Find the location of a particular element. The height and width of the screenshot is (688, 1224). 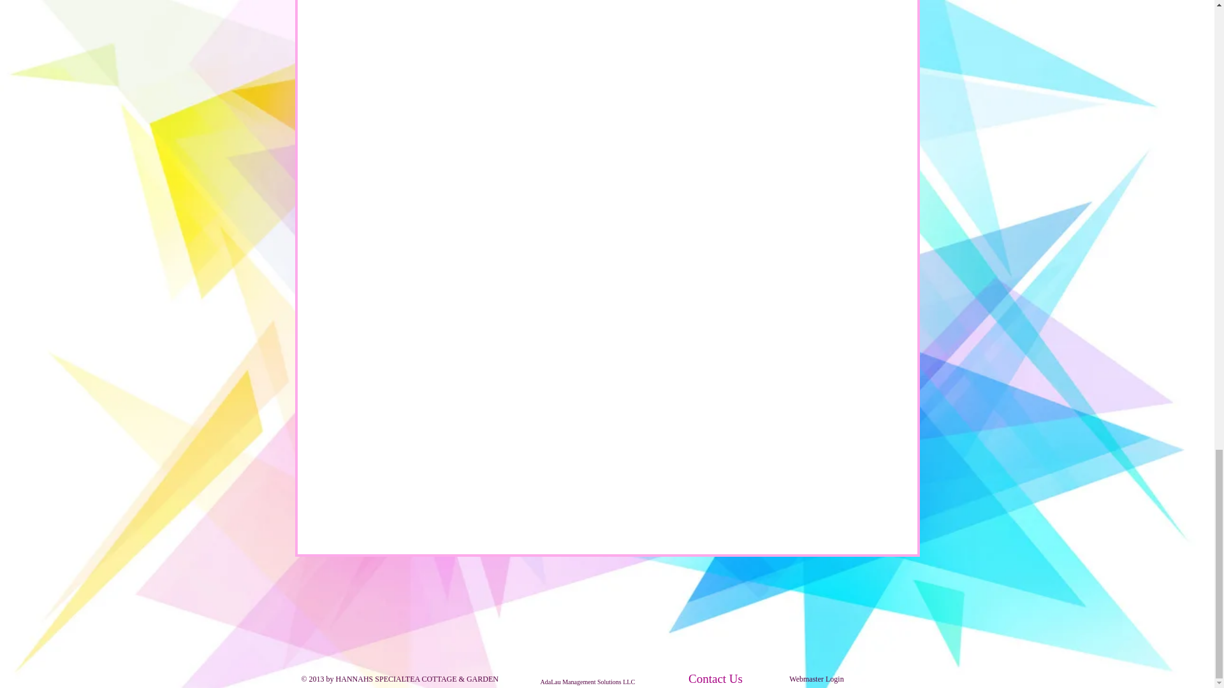

Embedded Content is located at coordinates (594, 614).